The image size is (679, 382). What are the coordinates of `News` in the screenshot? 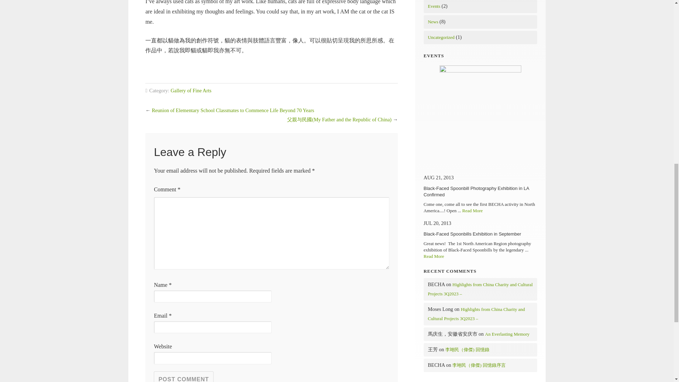 It's located at (433, 22).